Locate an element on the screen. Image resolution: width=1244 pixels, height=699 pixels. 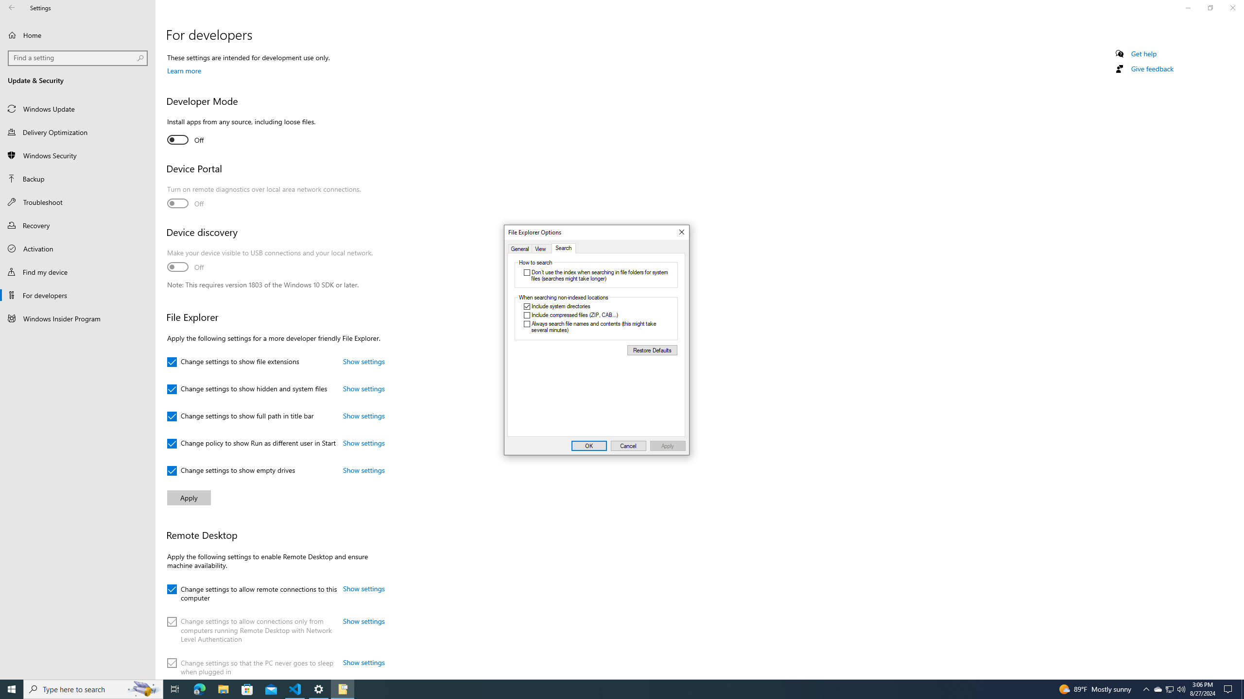
Notification Chevron is located at coordinates (1181, 689).